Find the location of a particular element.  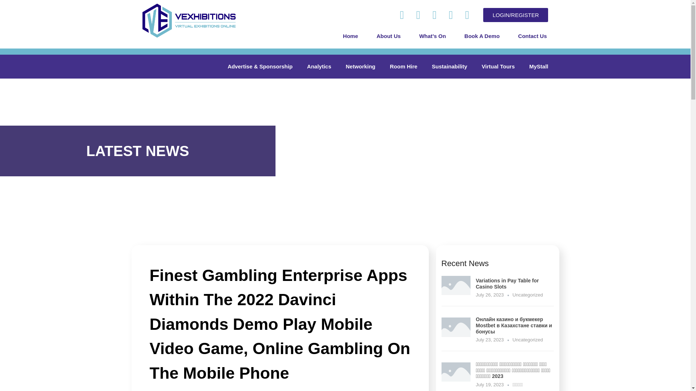

Variations in Pay Table for Casino Slots is located at coordinates (456, 293).